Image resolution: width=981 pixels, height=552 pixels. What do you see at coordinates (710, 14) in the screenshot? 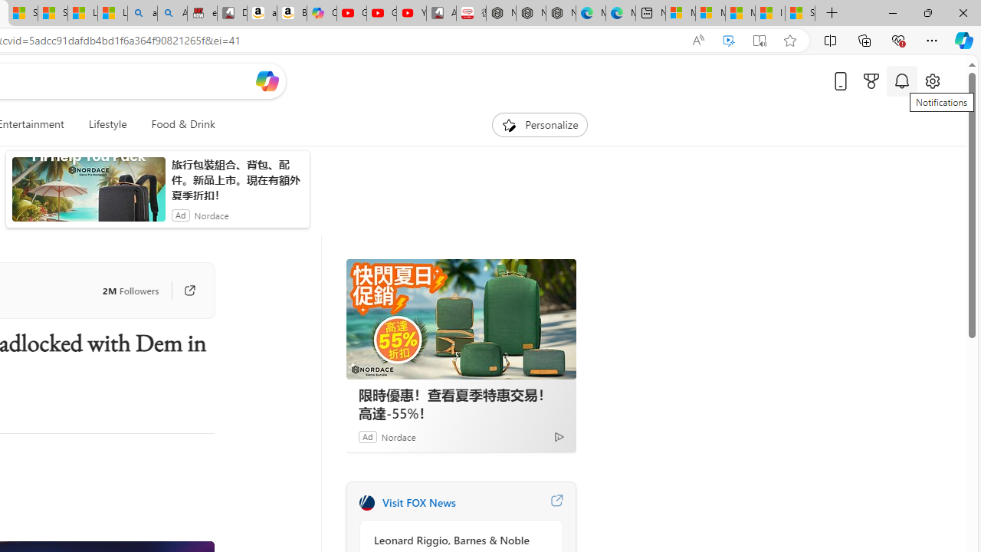
I see `Microsoft account | Privacy` at bounding box center [710, 14].